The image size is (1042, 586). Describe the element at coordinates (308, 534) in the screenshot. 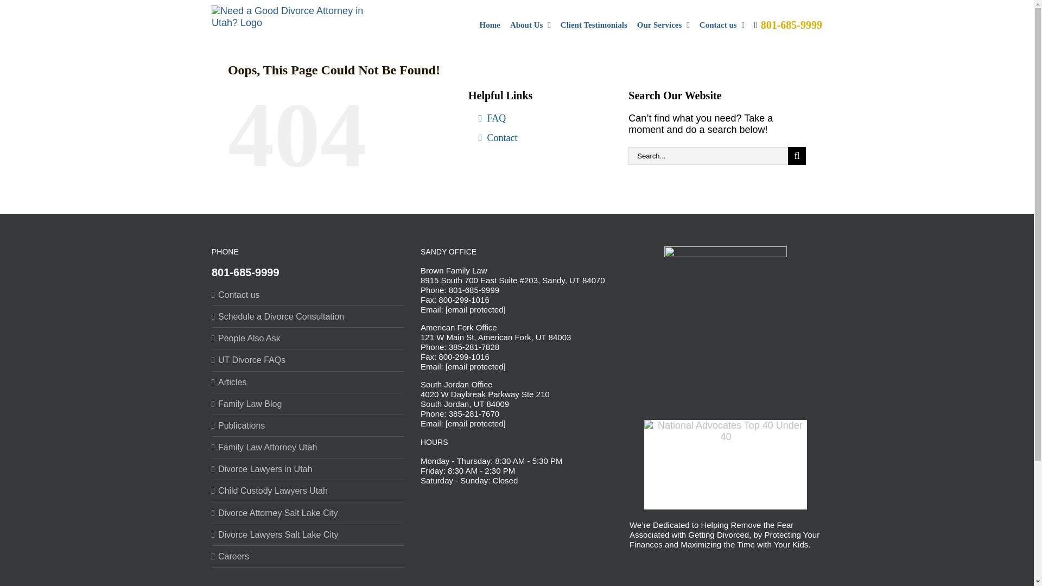

I see `Divorce Lawyers Salt Lake City` at that location.